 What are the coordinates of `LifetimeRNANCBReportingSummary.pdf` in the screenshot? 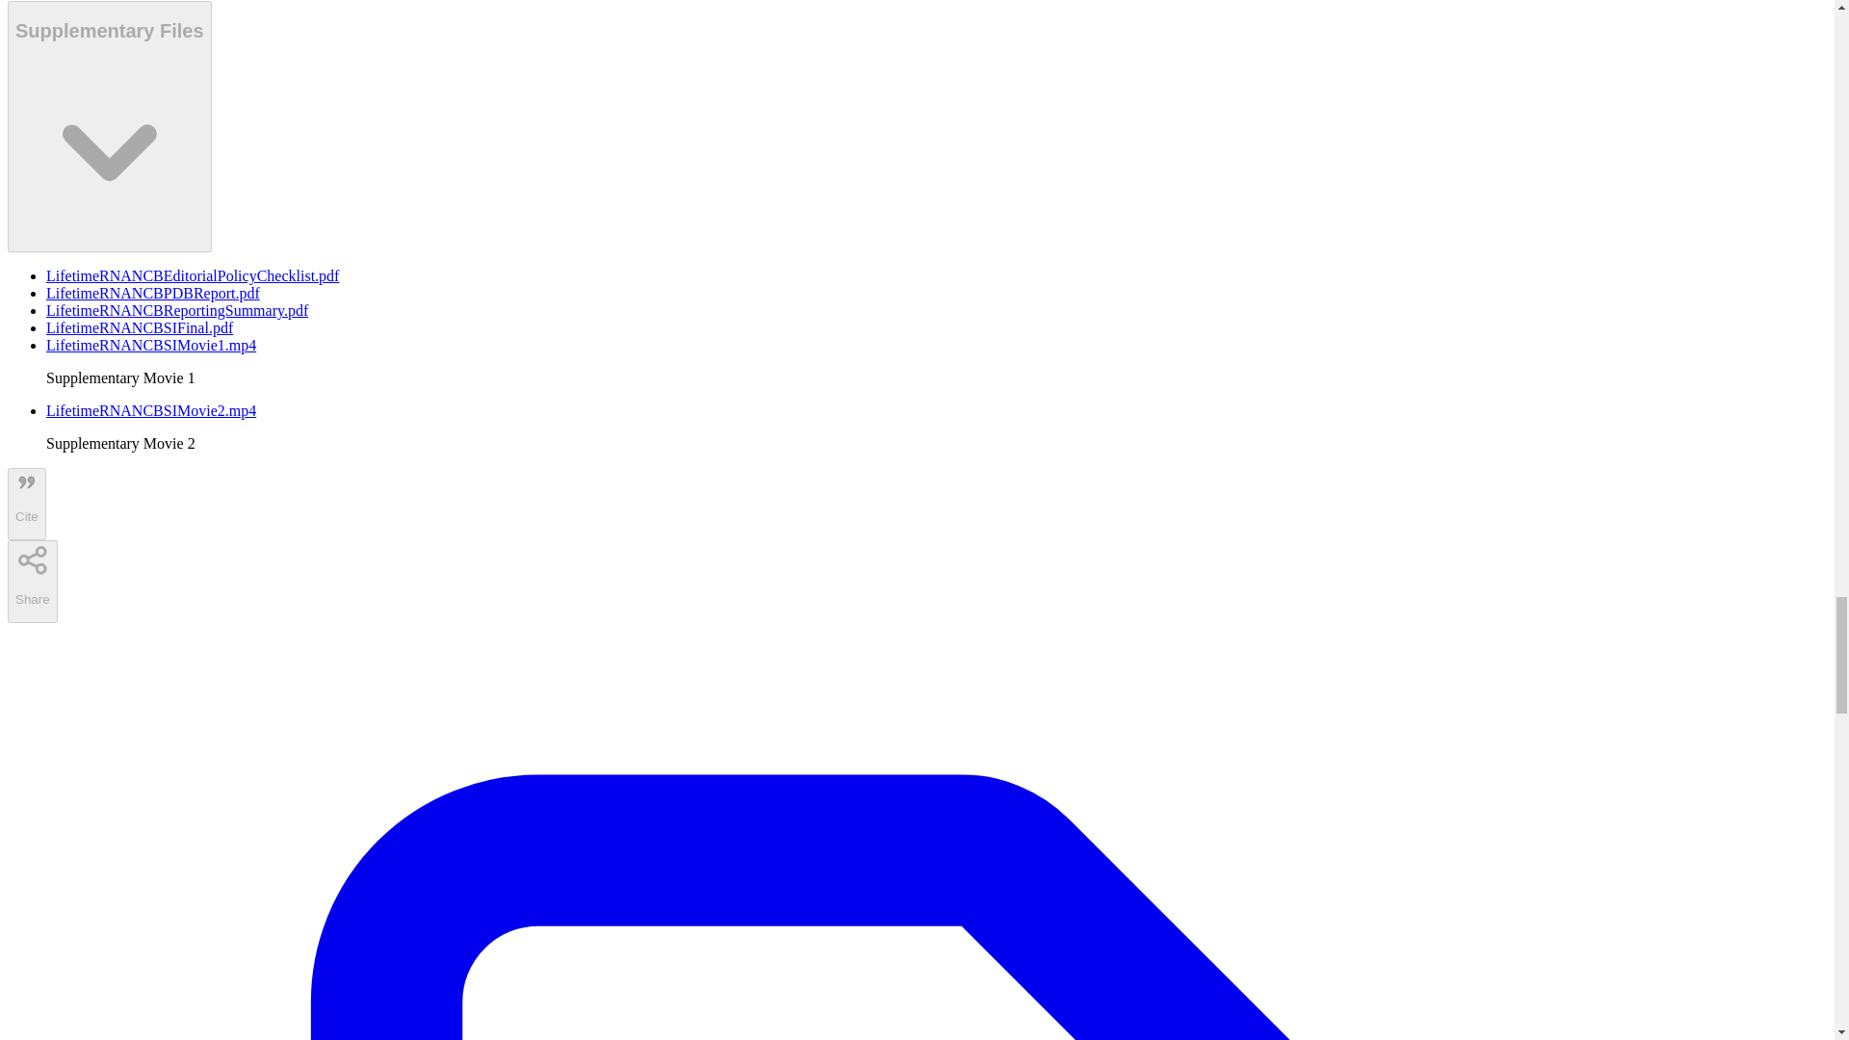 It's located at (177, 310).